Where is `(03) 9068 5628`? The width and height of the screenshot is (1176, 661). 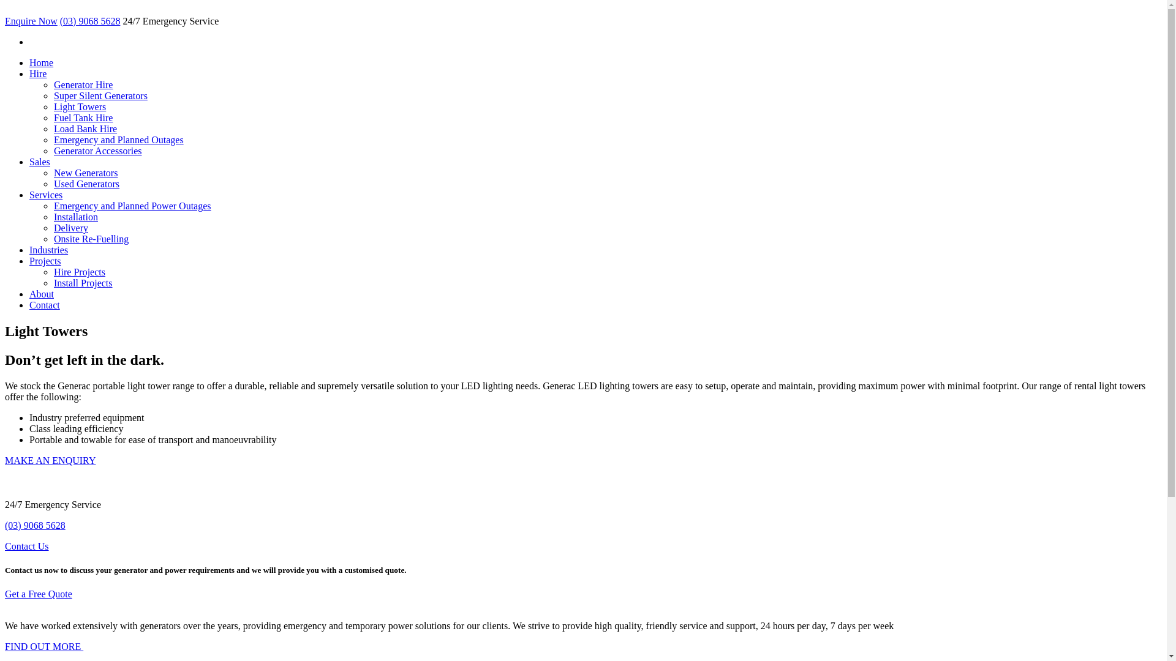 (03) 9068 5628 is located at coordinates (91, 21).